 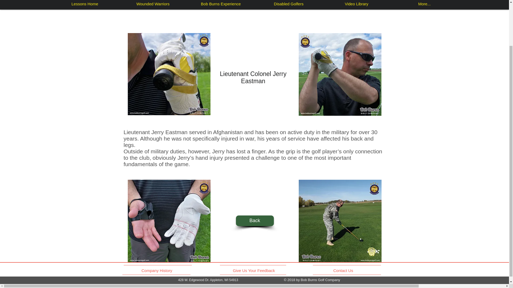 What do you see at coordinates (254, 221) in the screenshot?
I see `Back` at bounding box center [254, 221].